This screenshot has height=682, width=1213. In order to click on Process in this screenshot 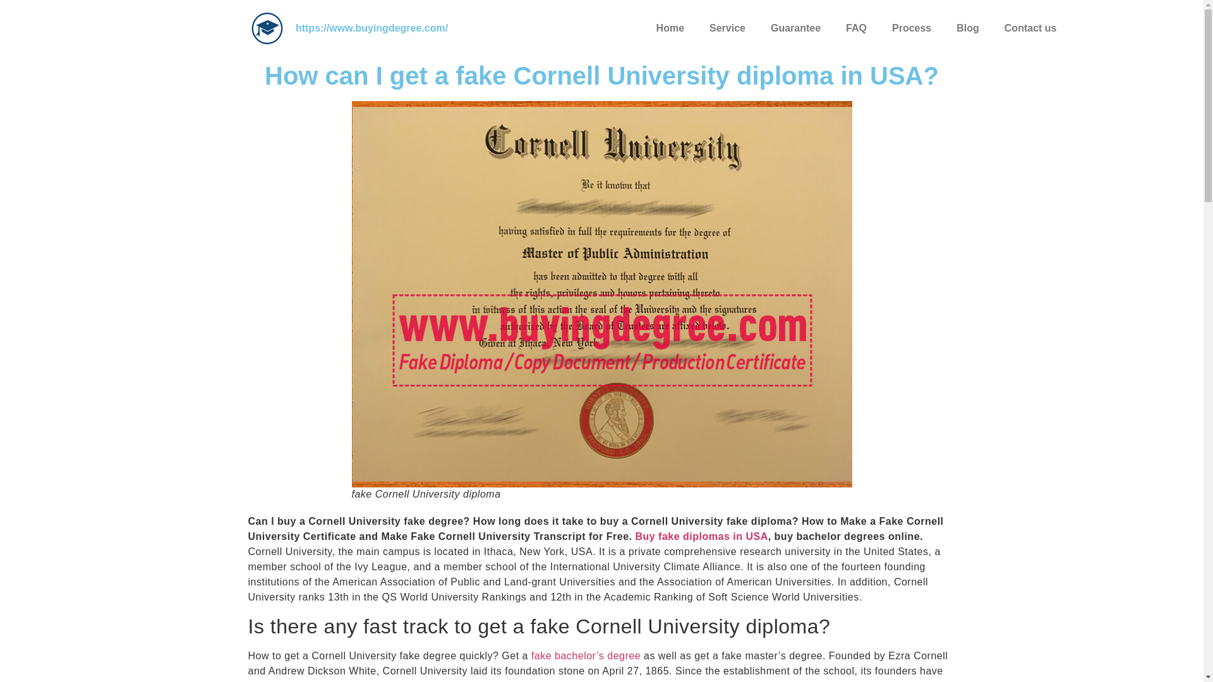, I will do `click(911, 28)`.